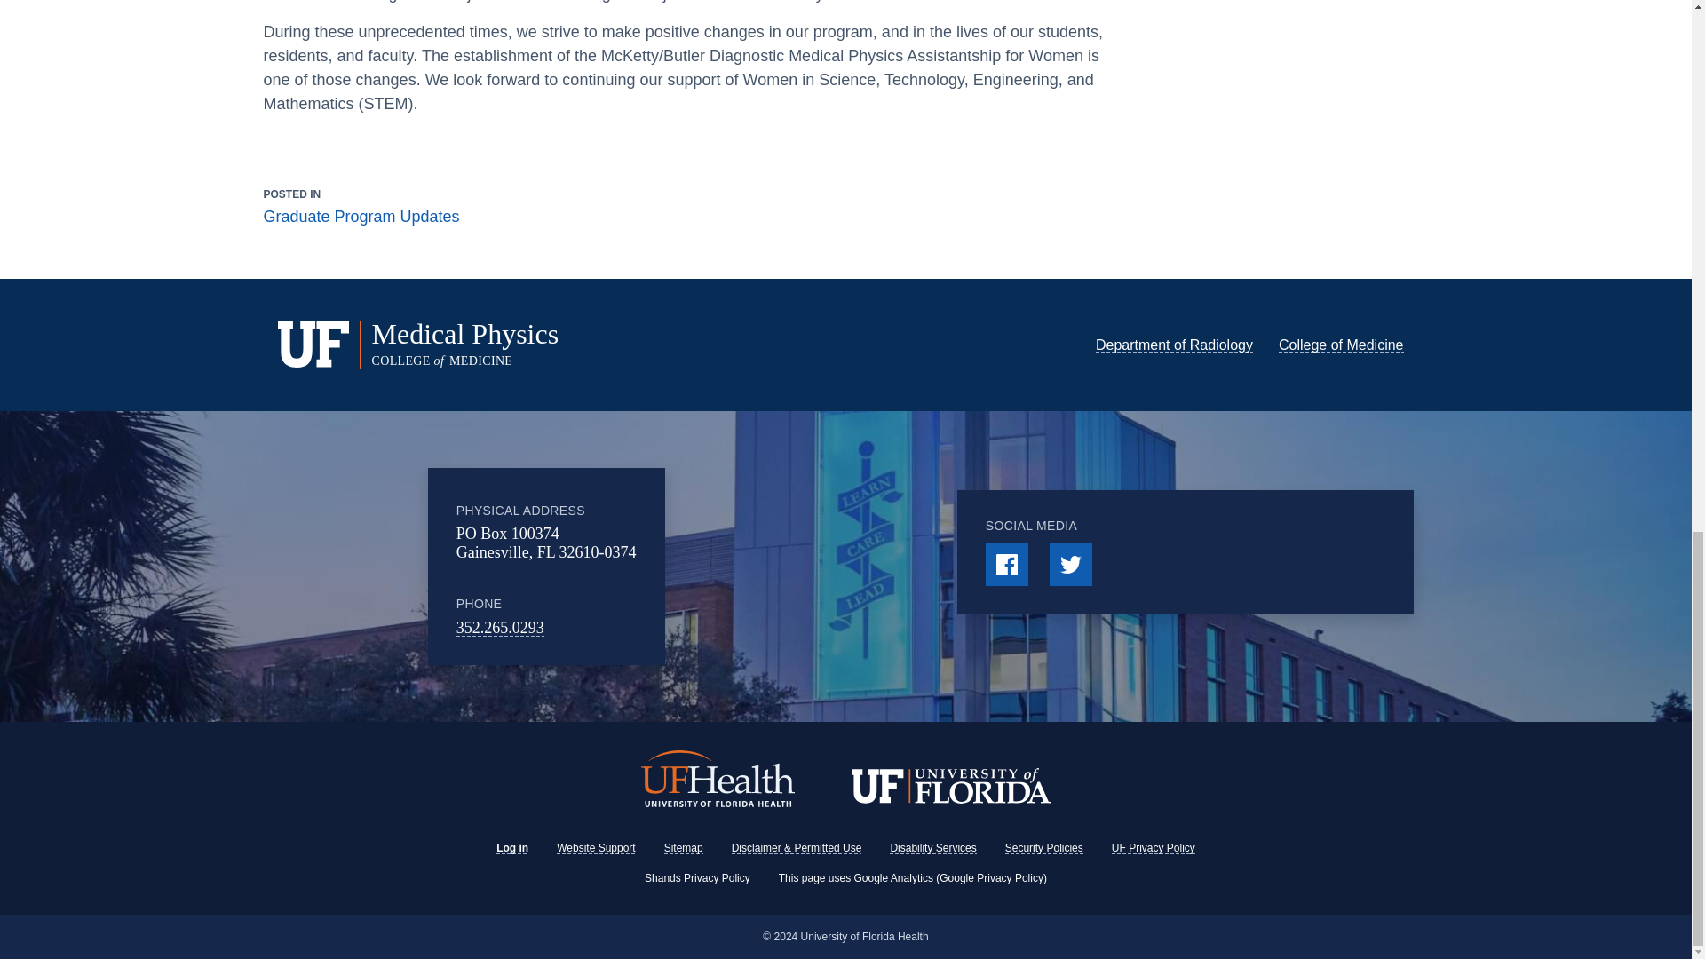 The width and height of the screenshot is (1705, 959). Describe the element at coordinates (511, 848) in the screenshot. I see `Log in` at that location.